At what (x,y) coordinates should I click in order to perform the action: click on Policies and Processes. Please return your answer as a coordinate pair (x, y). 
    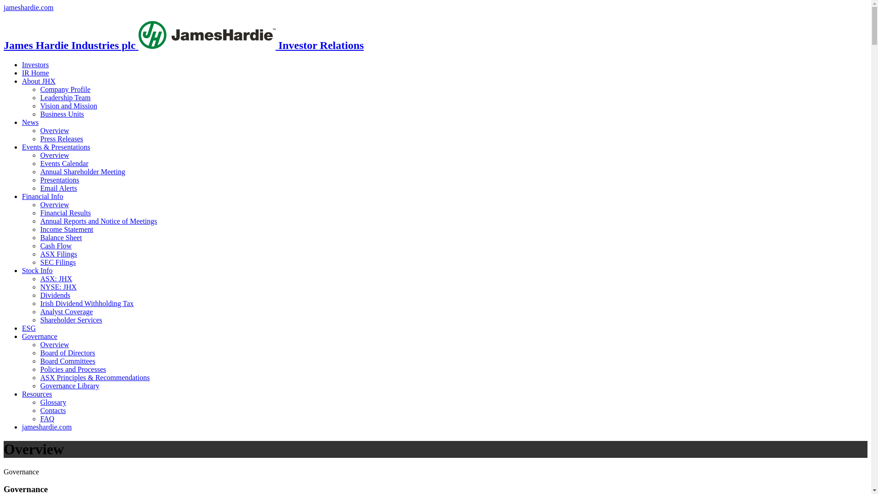
    Looking at the image, I should click on (73, 370).